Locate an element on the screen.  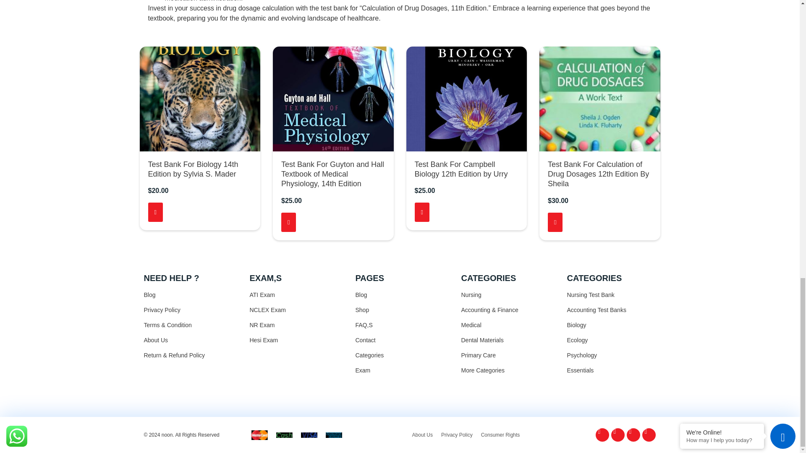
Blog is located at coordinates (188, 295).